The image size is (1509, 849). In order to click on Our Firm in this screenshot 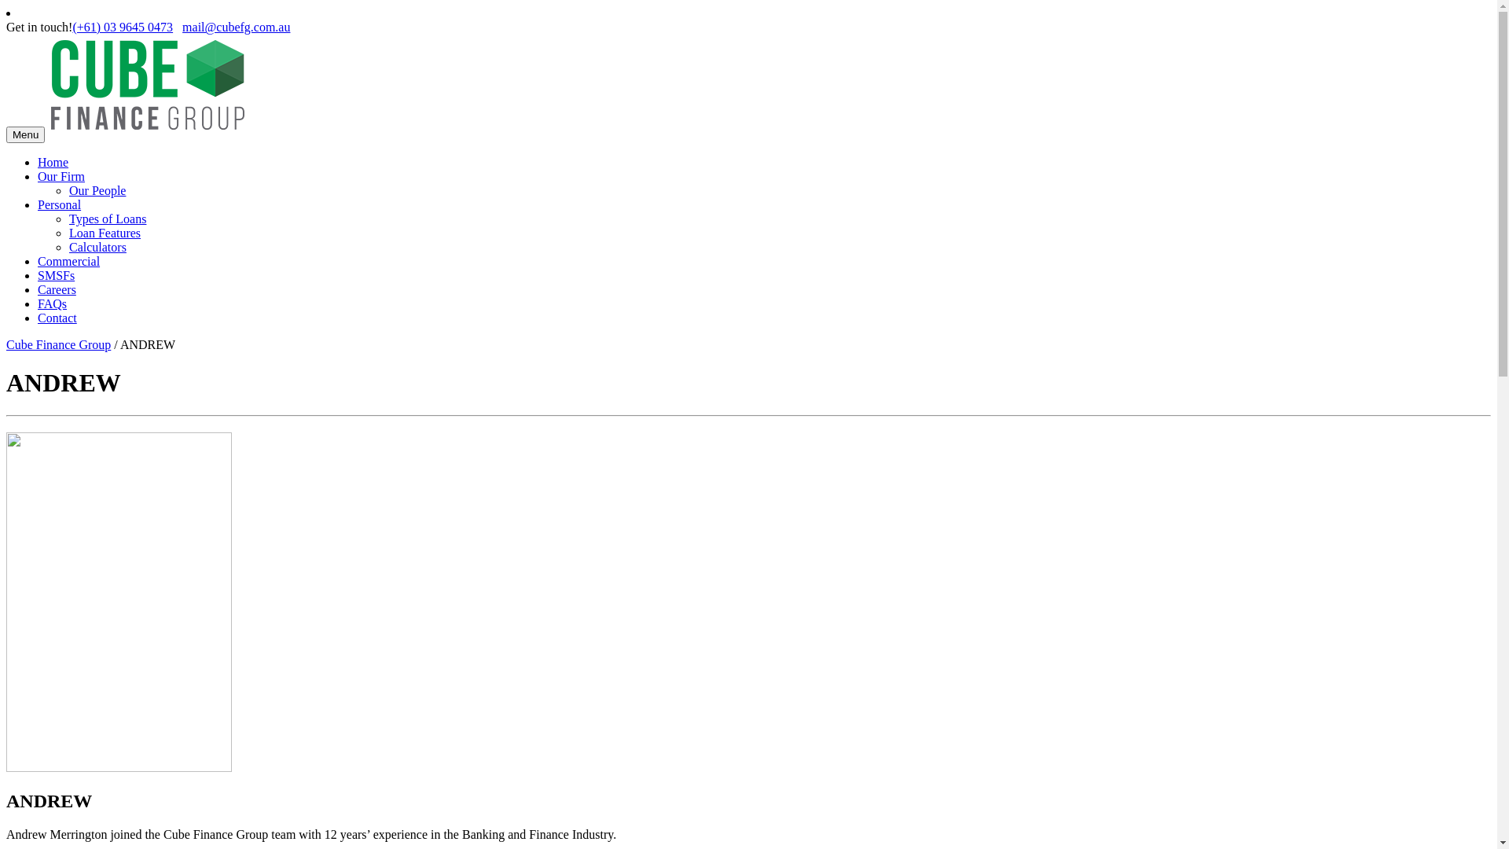, I will do `click(61, 176)`.